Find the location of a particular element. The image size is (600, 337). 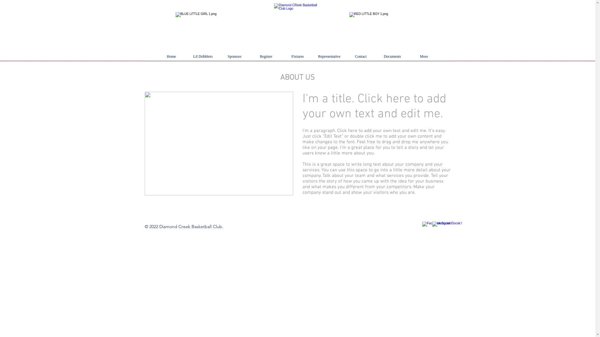

Fixtures is located at coordinates (297, 59).